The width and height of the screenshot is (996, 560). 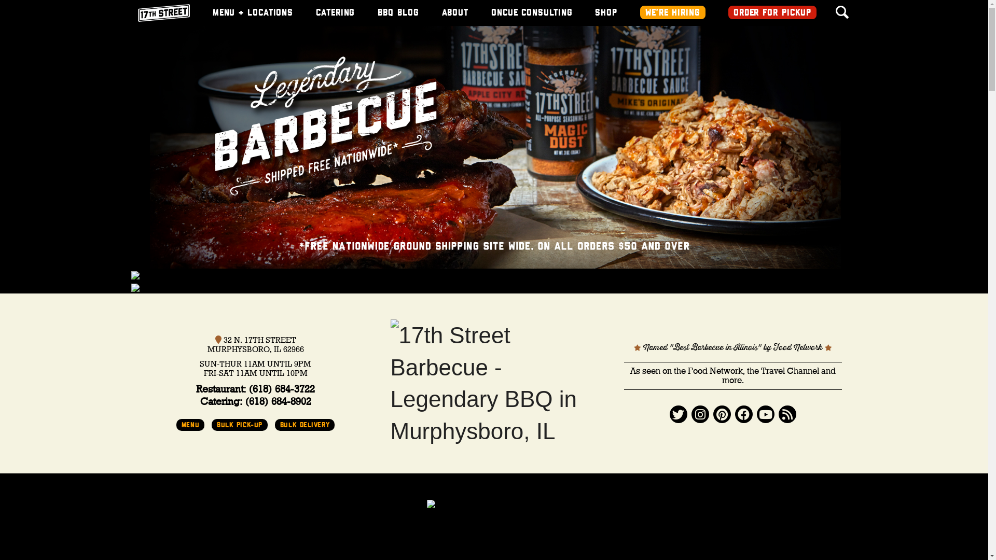 I want to click on Menu, so click(x=190, y=425).